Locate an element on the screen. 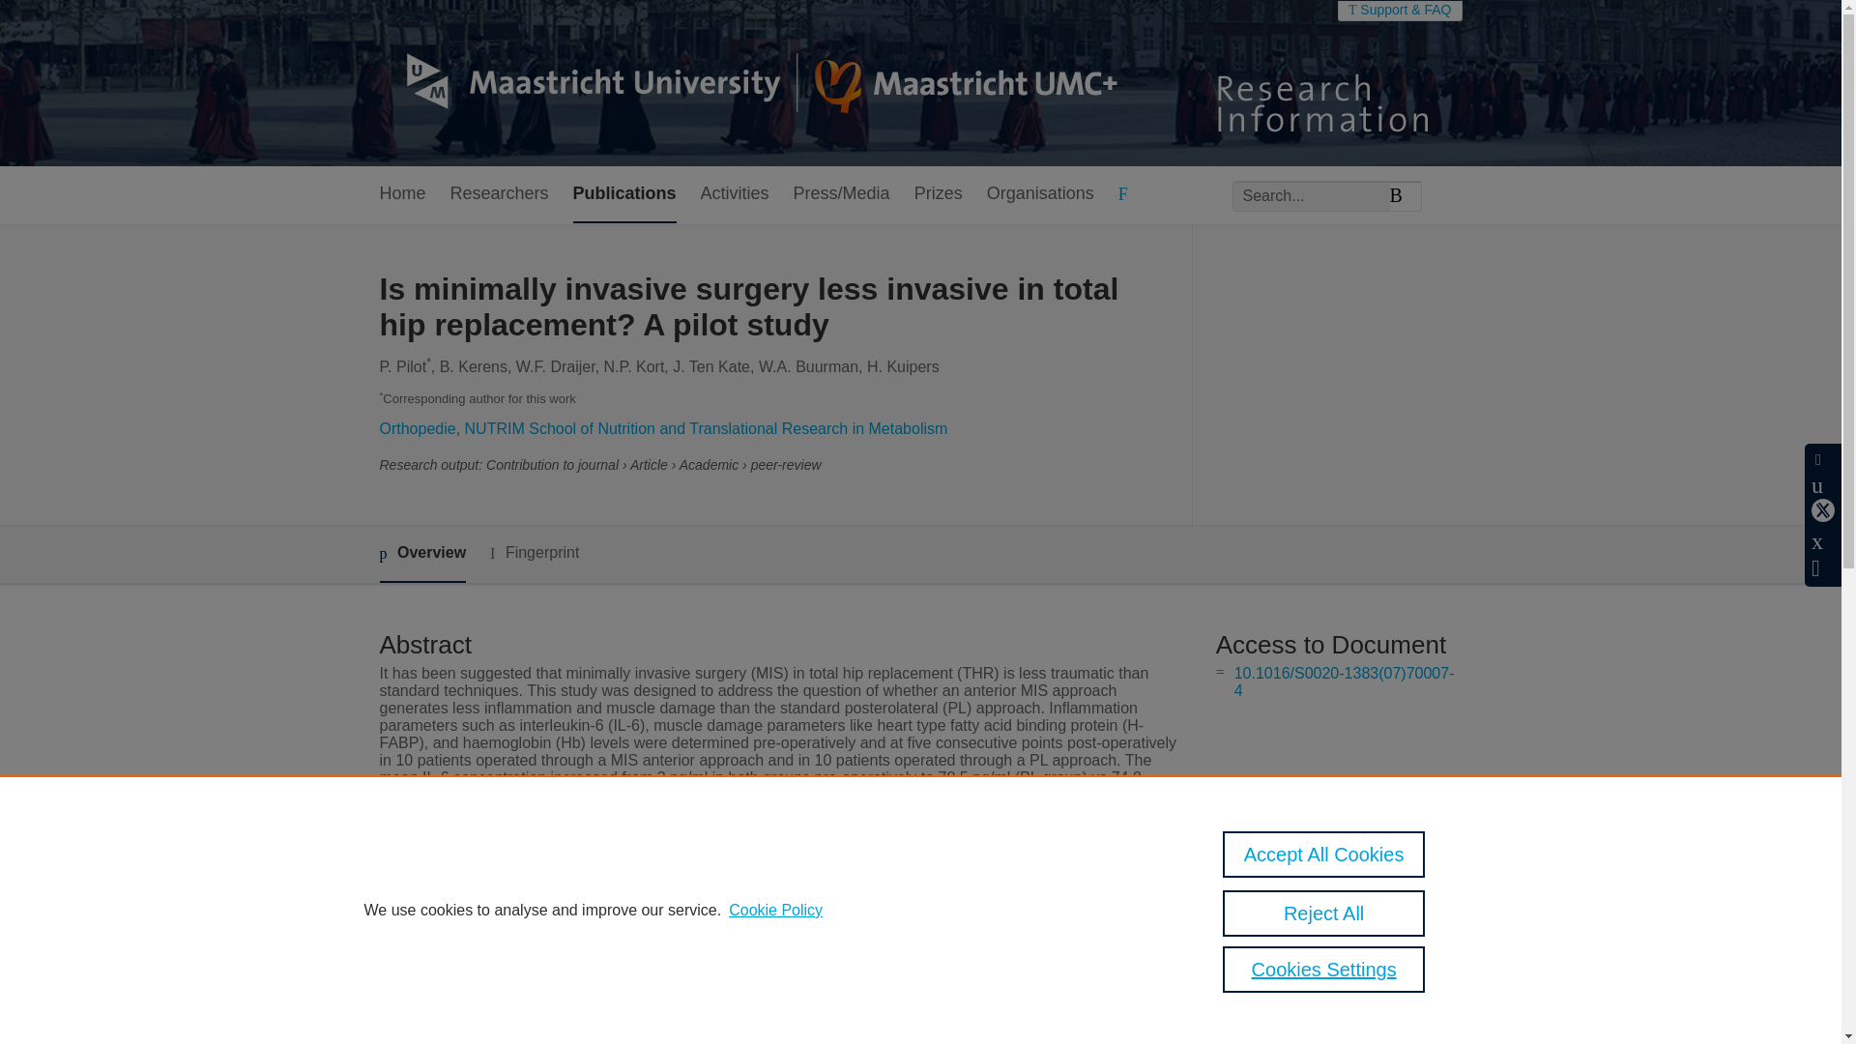 Image resolution: width=1856 pixels, height=1044 pixels. Publications is located at coordinates (624, 194).